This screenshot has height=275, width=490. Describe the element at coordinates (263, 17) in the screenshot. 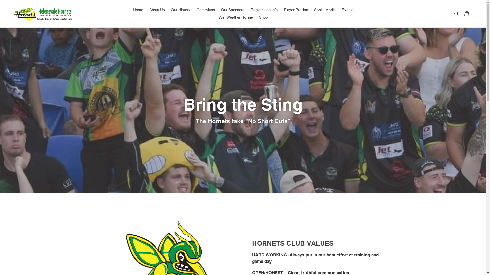

I see `Shop` at that location.